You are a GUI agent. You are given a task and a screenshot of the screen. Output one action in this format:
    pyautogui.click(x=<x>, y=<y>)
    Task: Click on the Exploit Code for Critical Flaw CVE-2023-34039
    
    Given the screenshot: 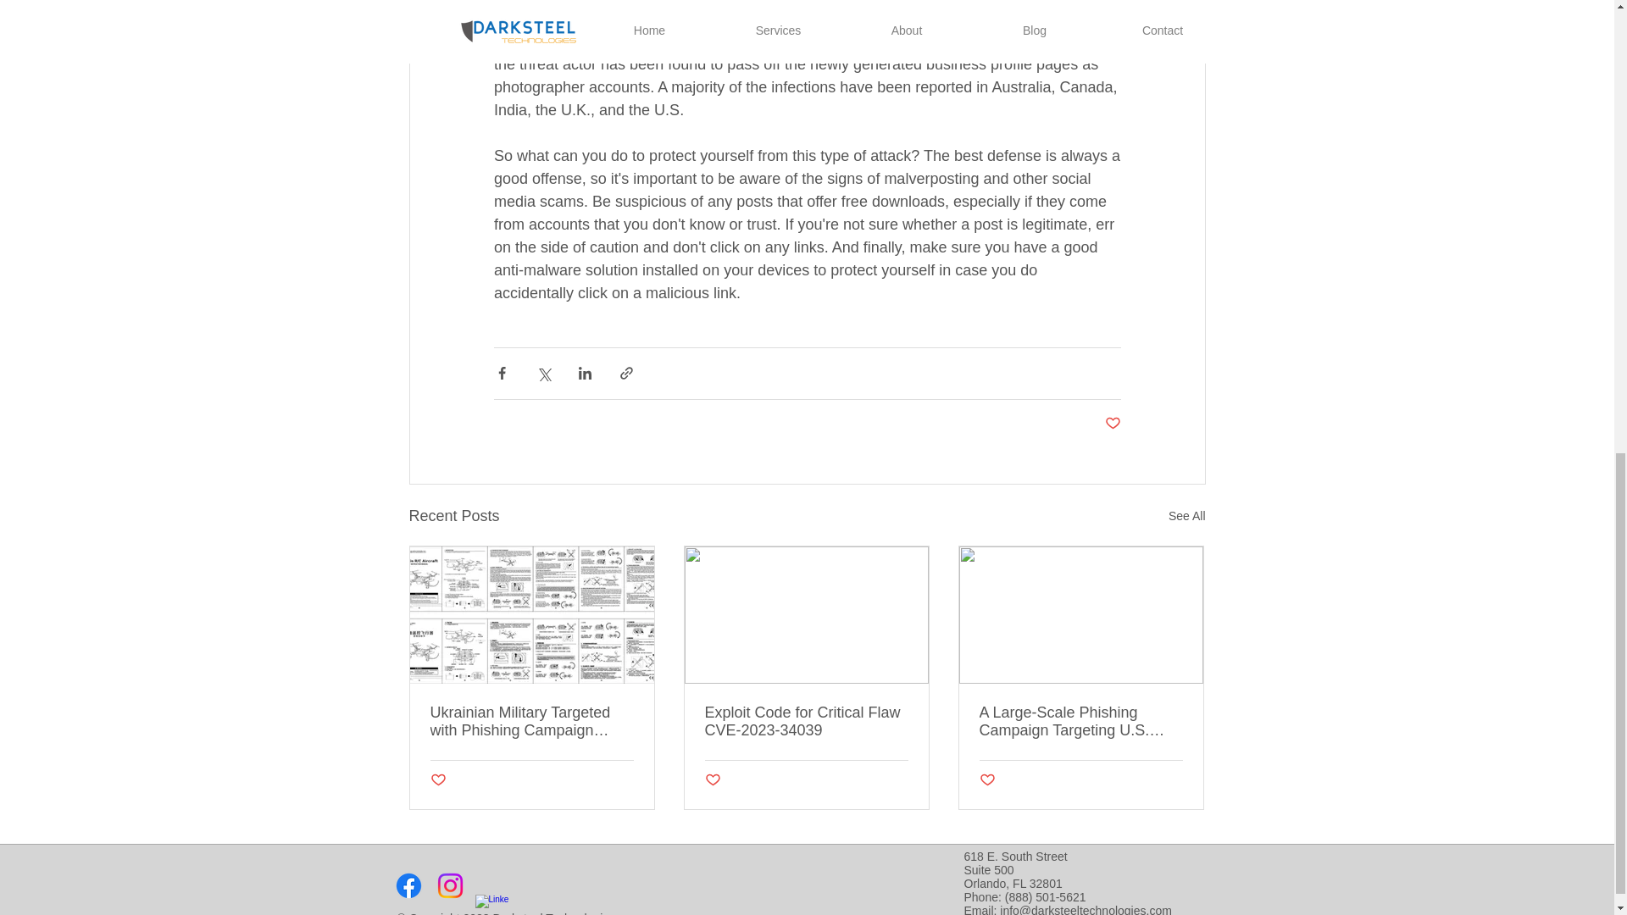 What is the action you would take?
    pyautogui.click(x=806, y=720)
    